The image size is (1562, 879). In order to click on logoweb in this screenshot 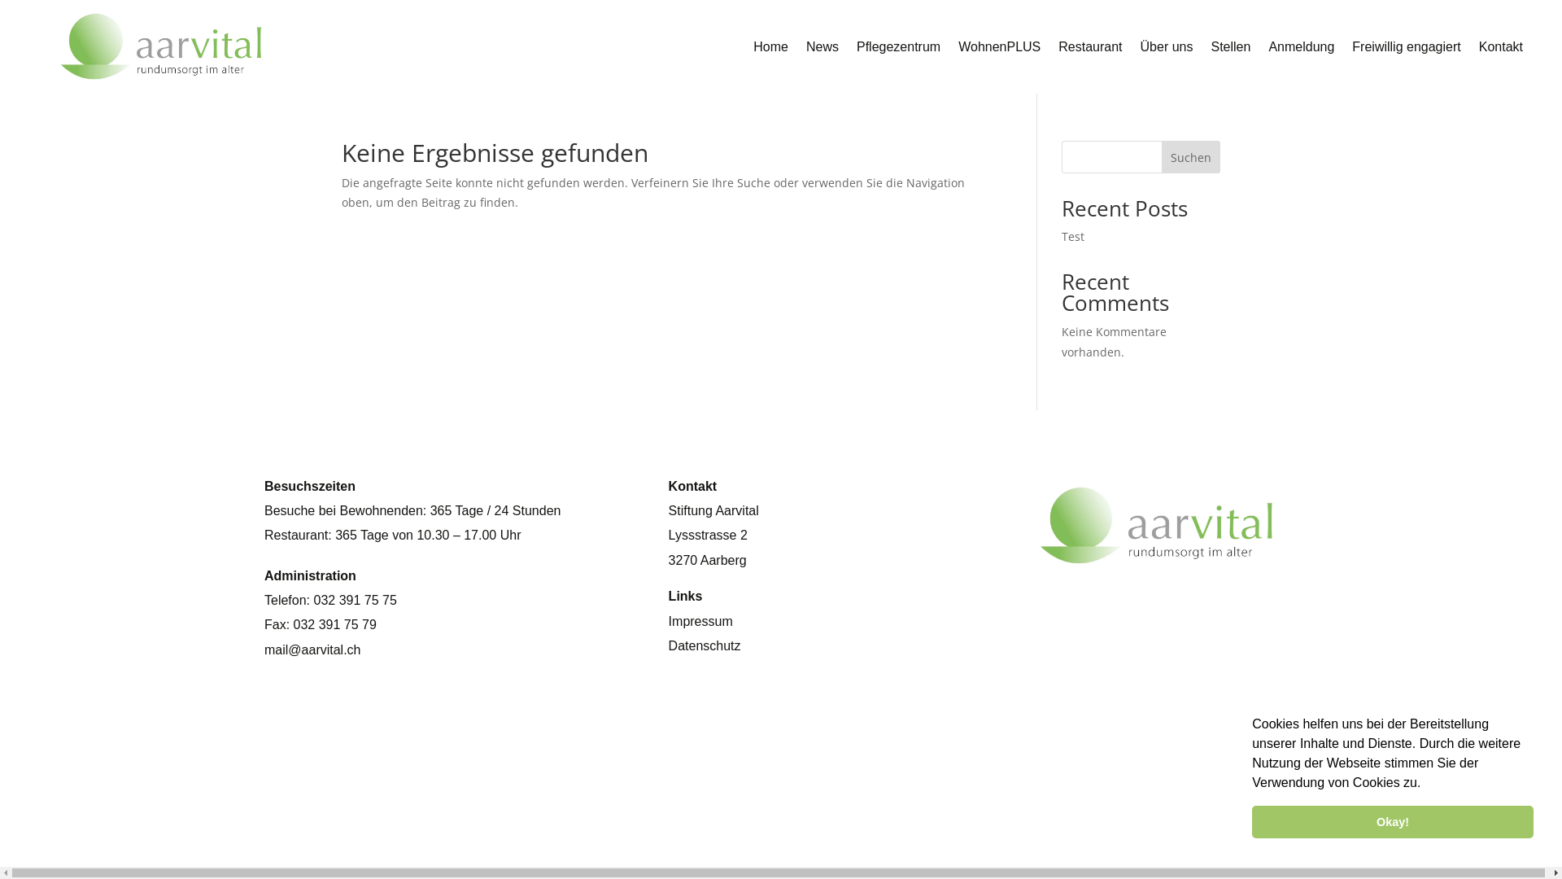, I will do `click(161, 81)`.